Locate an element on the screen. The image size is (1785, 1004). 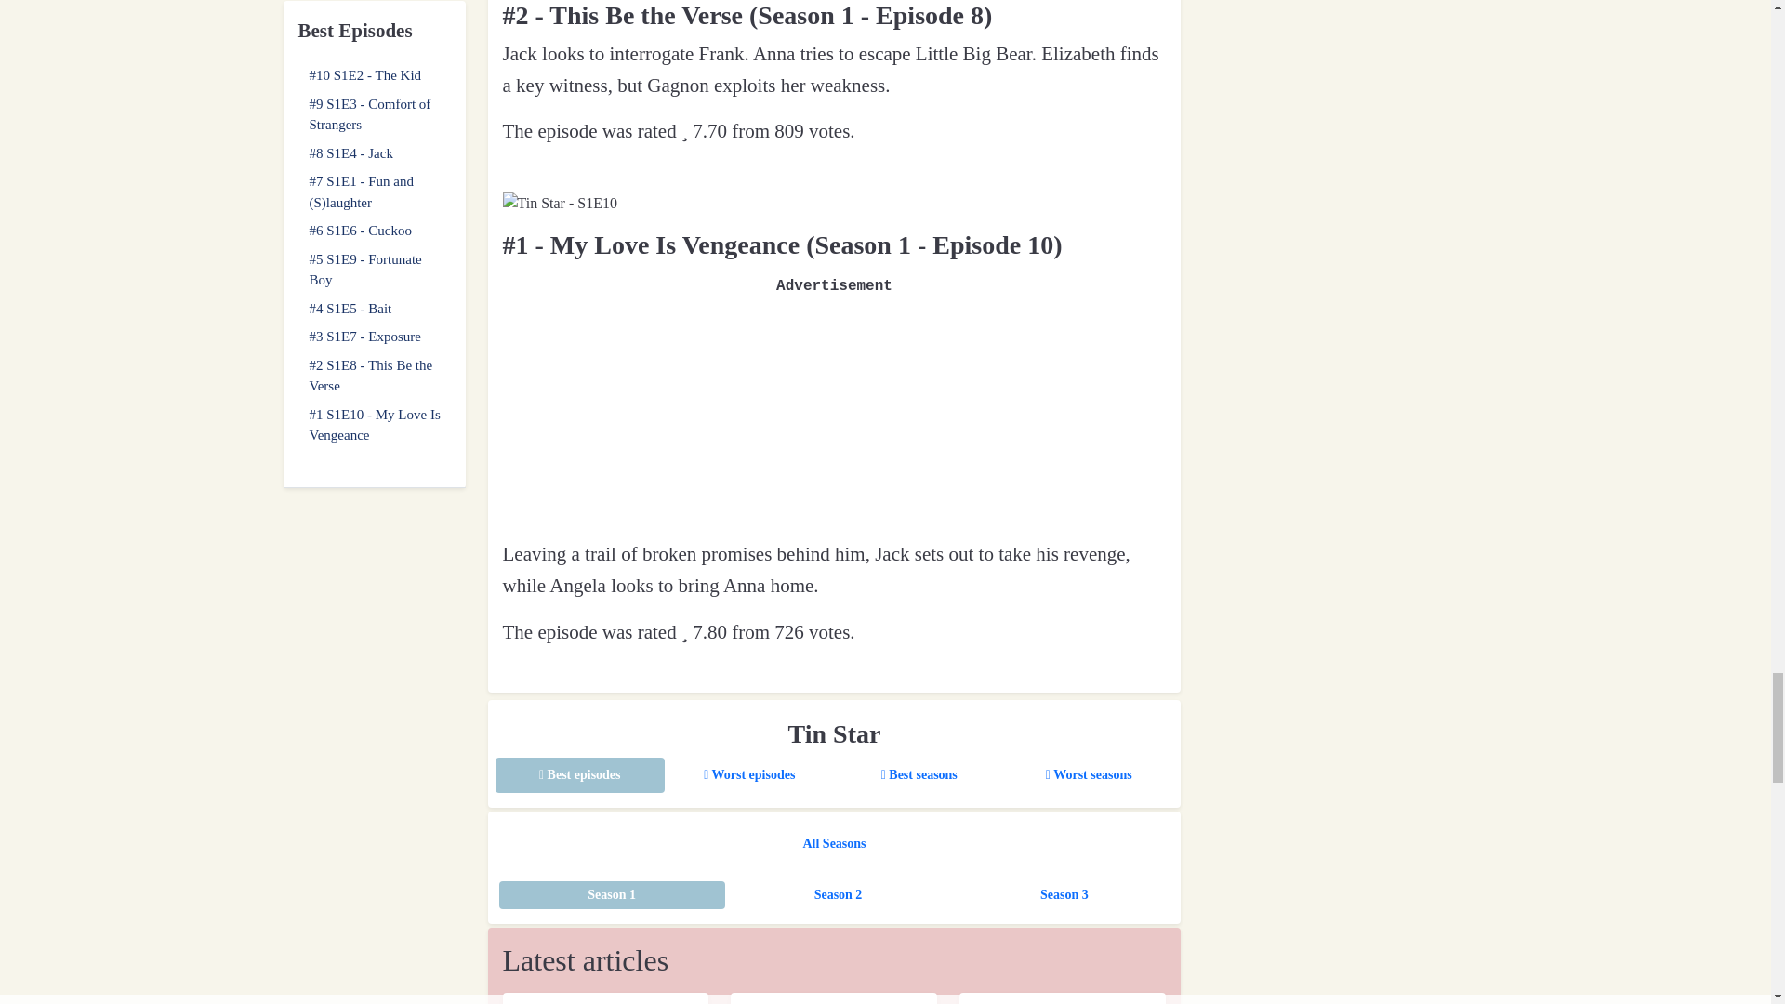
Season 1 is located at coordinates (611, 895).